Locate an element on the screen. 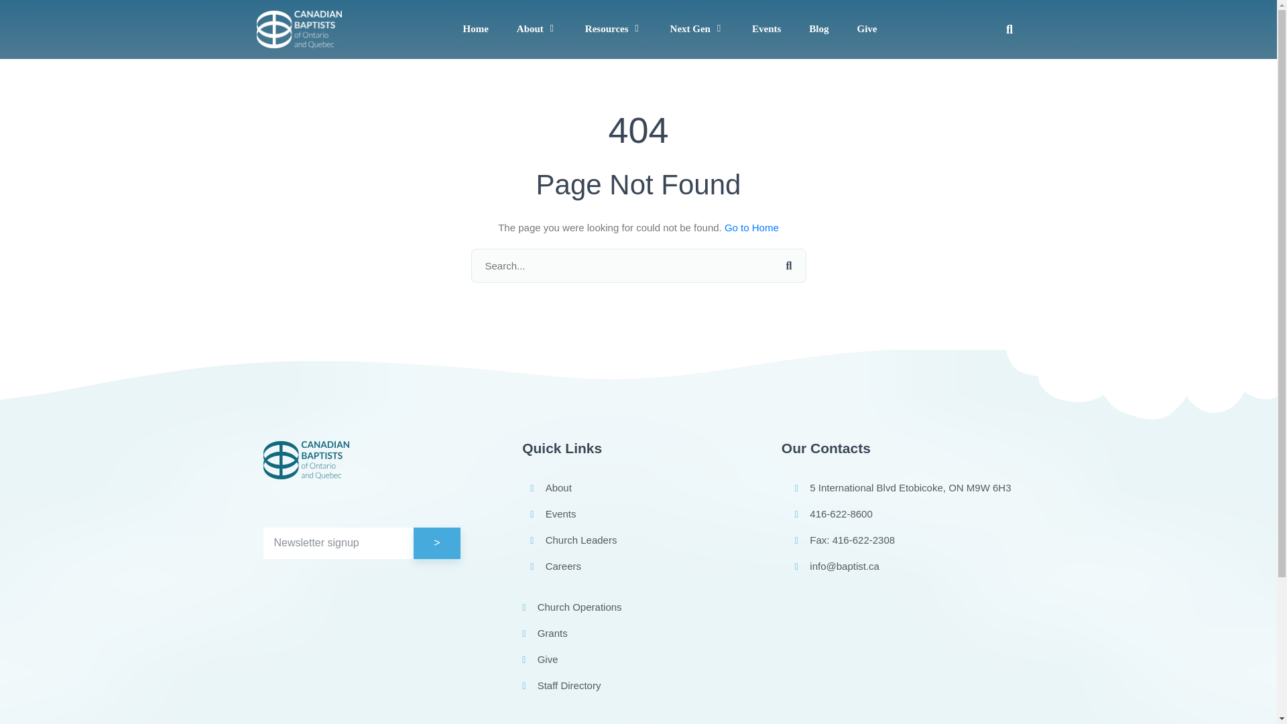  Home is located at coordinates (475, 29).